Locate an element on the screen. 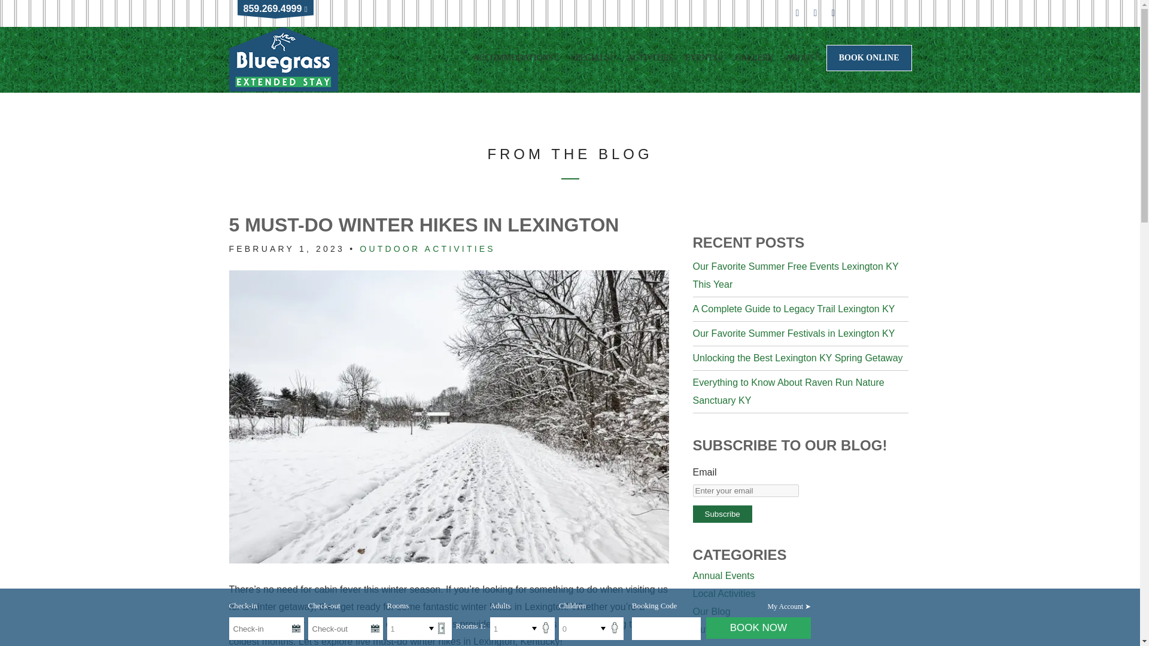 The width and height of the screenshot is (1149, 646). Select Number of Rooms is located at coordinates (433, 629).